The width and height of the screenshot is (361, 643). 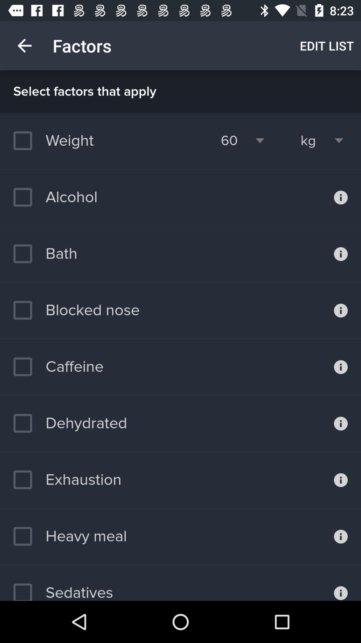 I want to click on open the item below the heavy meal icon, so click(x=63, y=588).